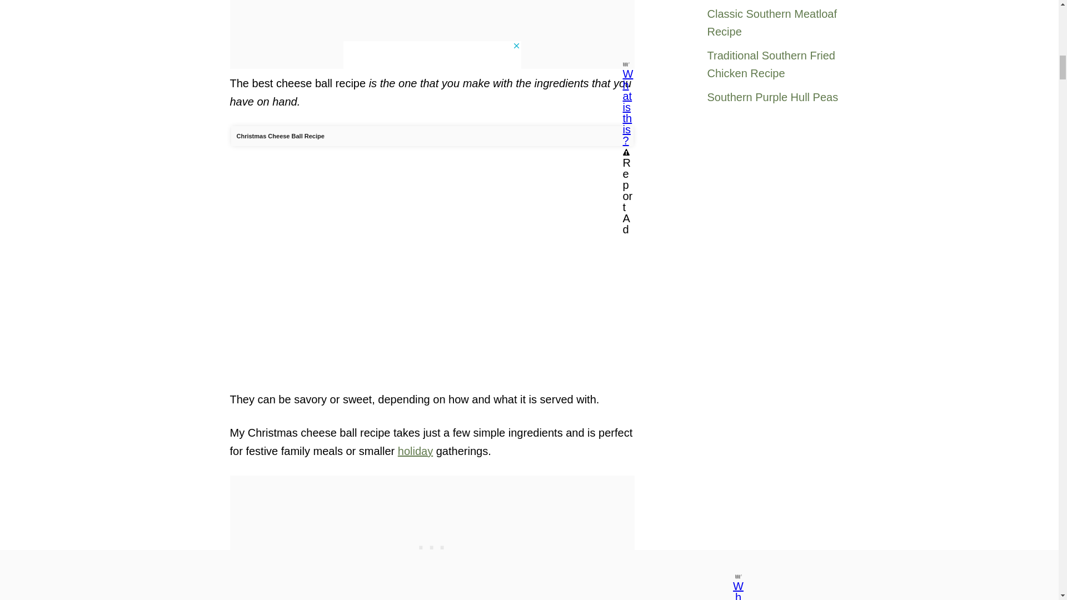  I want to click on 3rd party ad content, so click(432, 538).